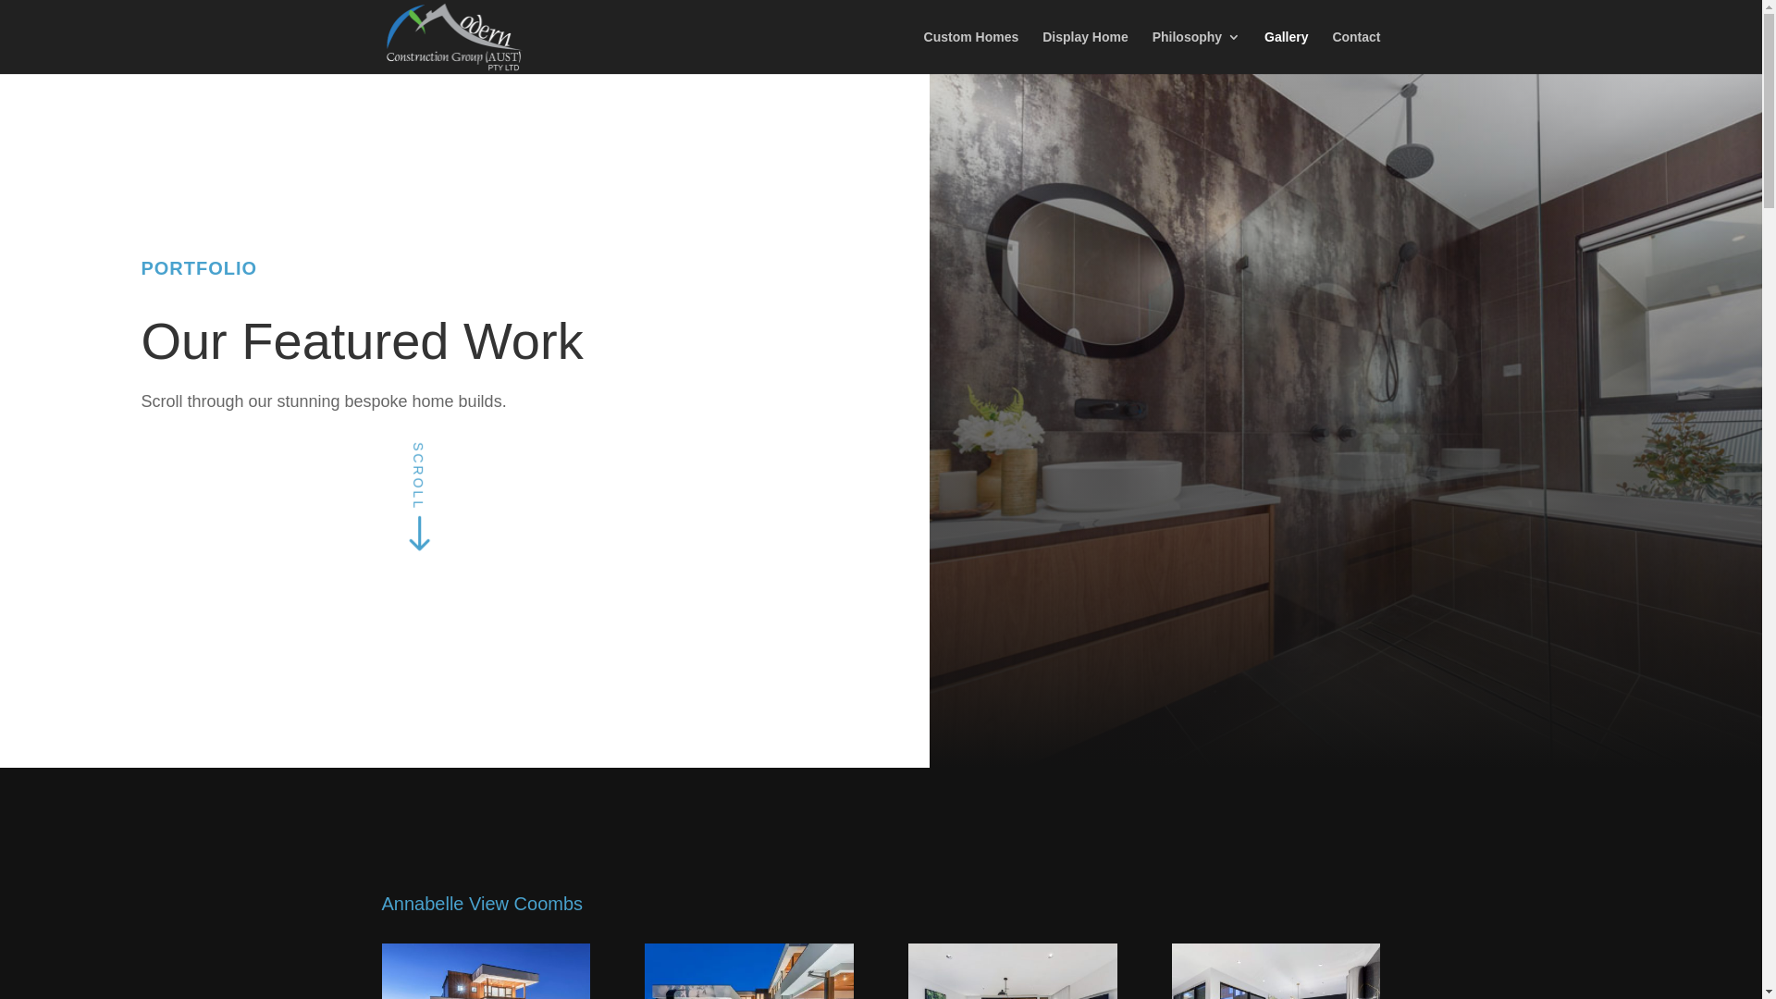  Describe the element at coordinates (1286, 52) in the screenshot. I see `Gallery` at that location.